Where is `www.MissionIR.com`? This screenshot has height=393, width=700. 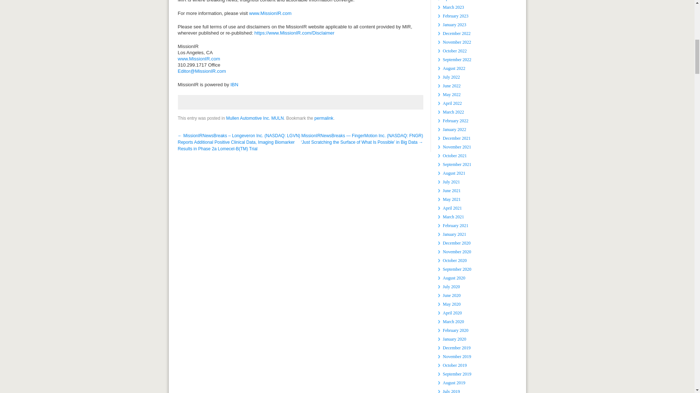 www.MissionIR.com is located at coordinates (270, 13).